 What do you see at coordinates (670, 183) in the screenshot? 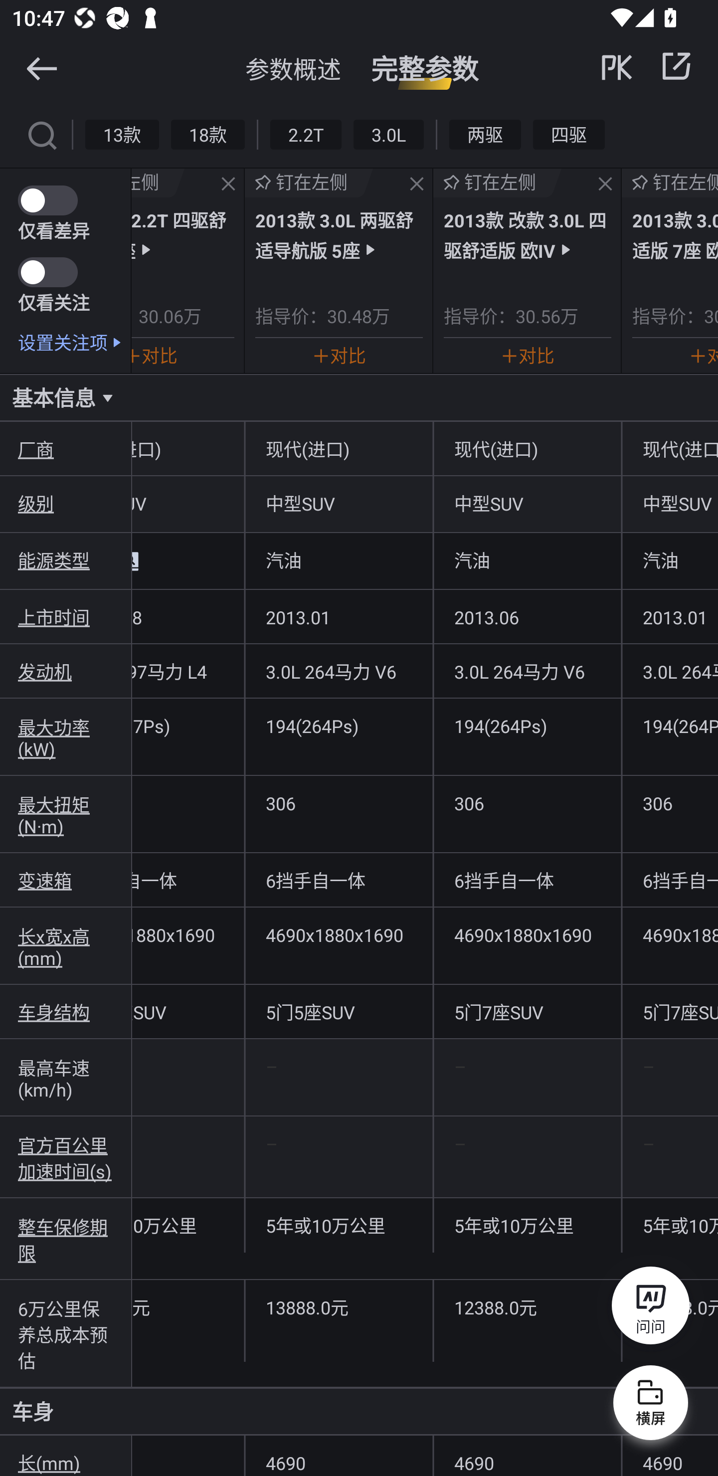
I see ` 钉在左侧` at bounding box center [670, 183].